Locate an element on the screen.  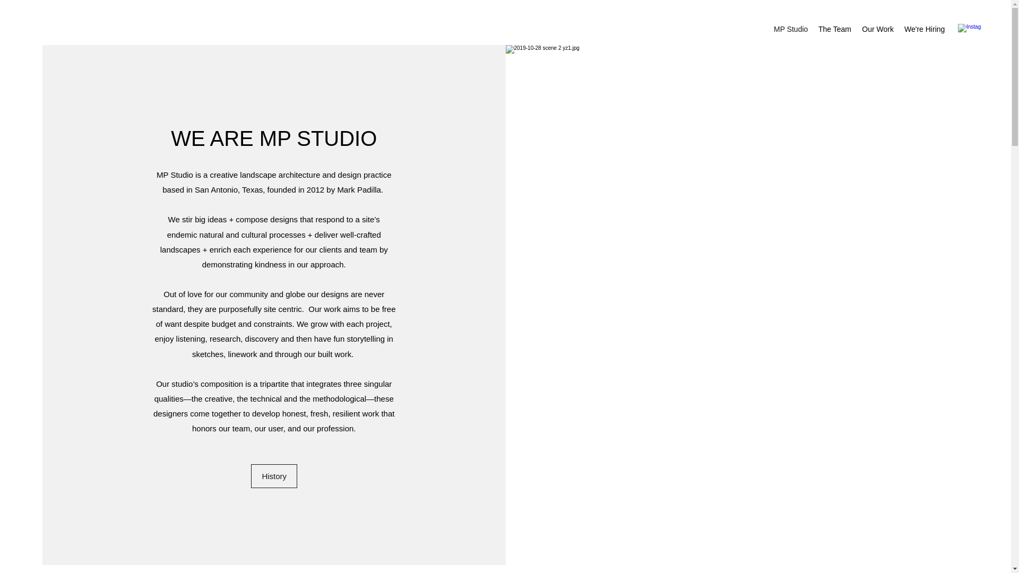
MP Studio is located at coordinates (791, 29).